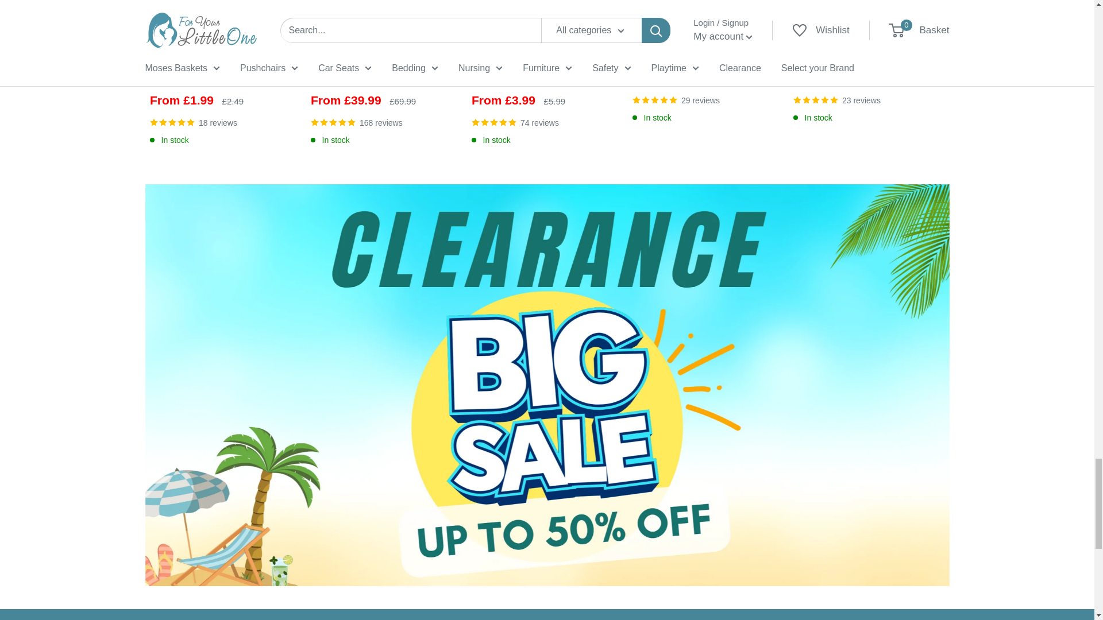 This screenshot has width=1103, height=620. What do you see at coordinates (173, 77) in the screenshot?
I see `Happy Adventurer` at bounding box center [173, 77].